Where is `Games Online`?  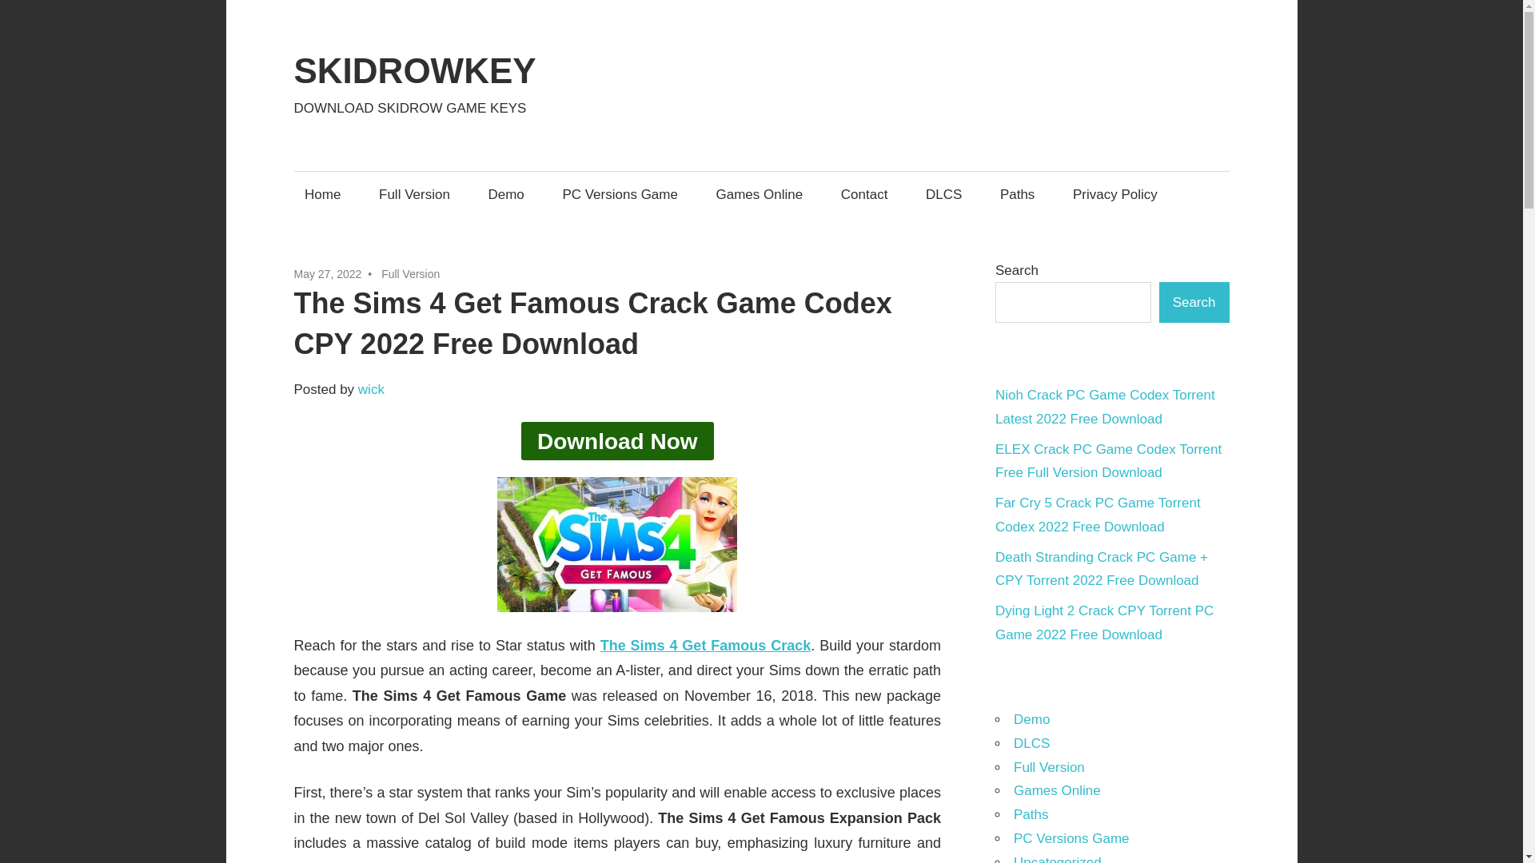 Games Online is located at coordinates (759, 194).